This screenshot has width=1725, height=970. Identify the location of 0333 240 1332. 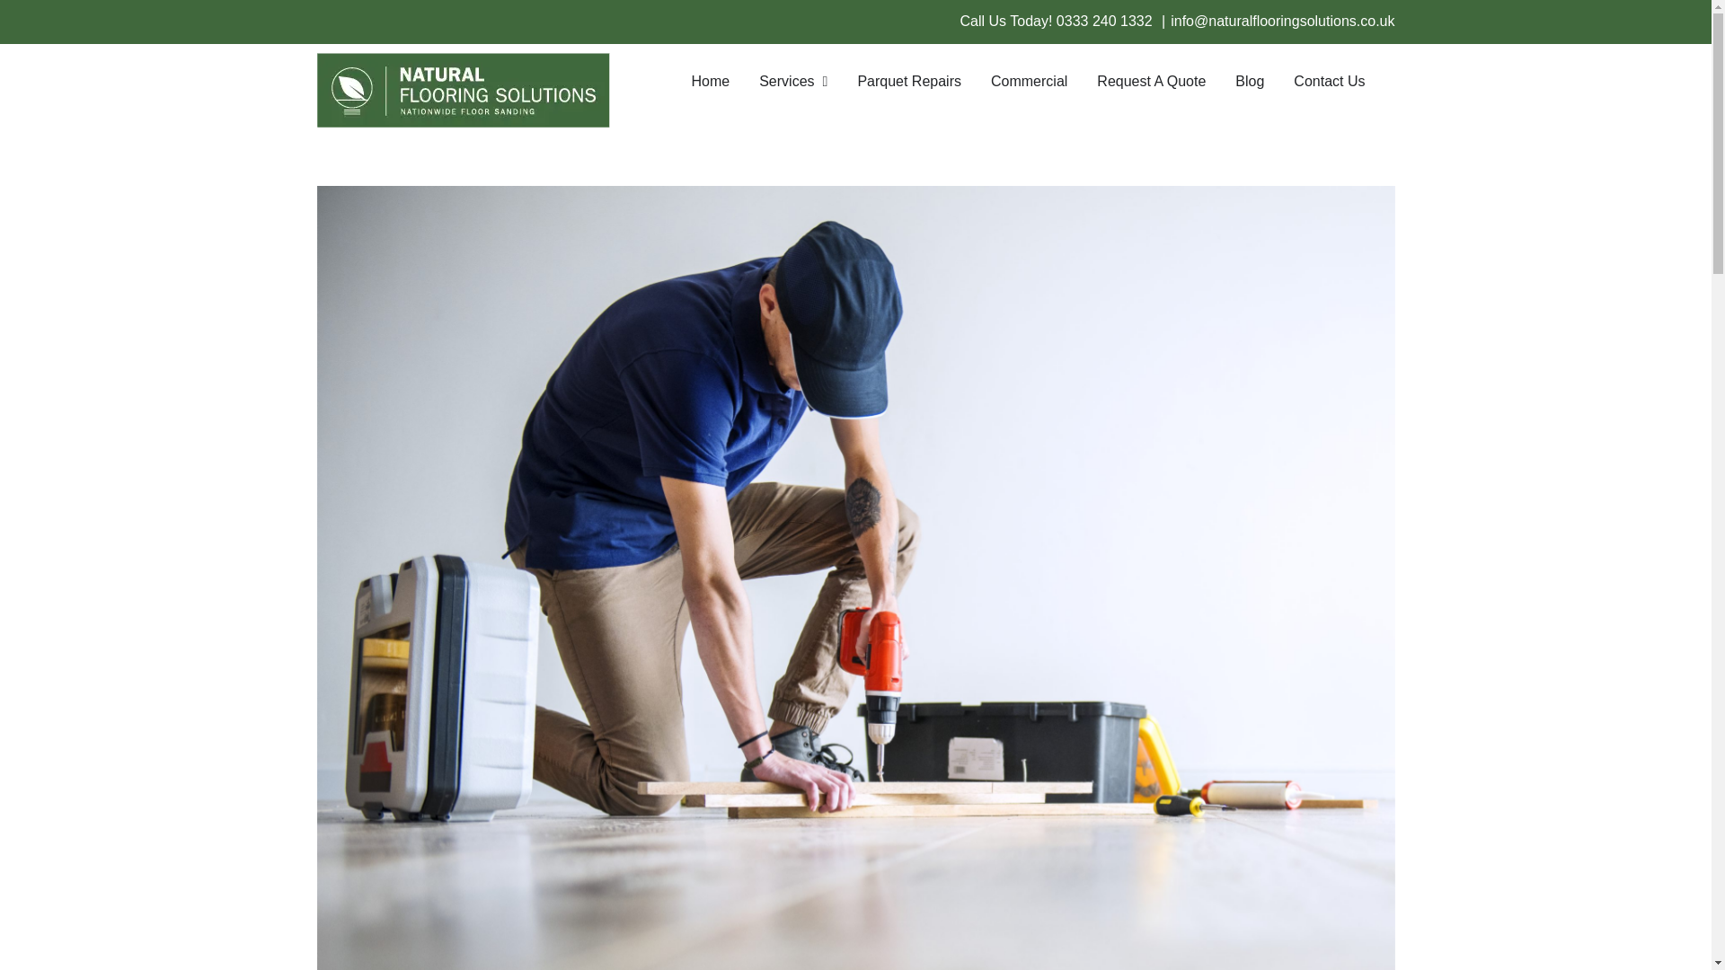
(1105, 22).